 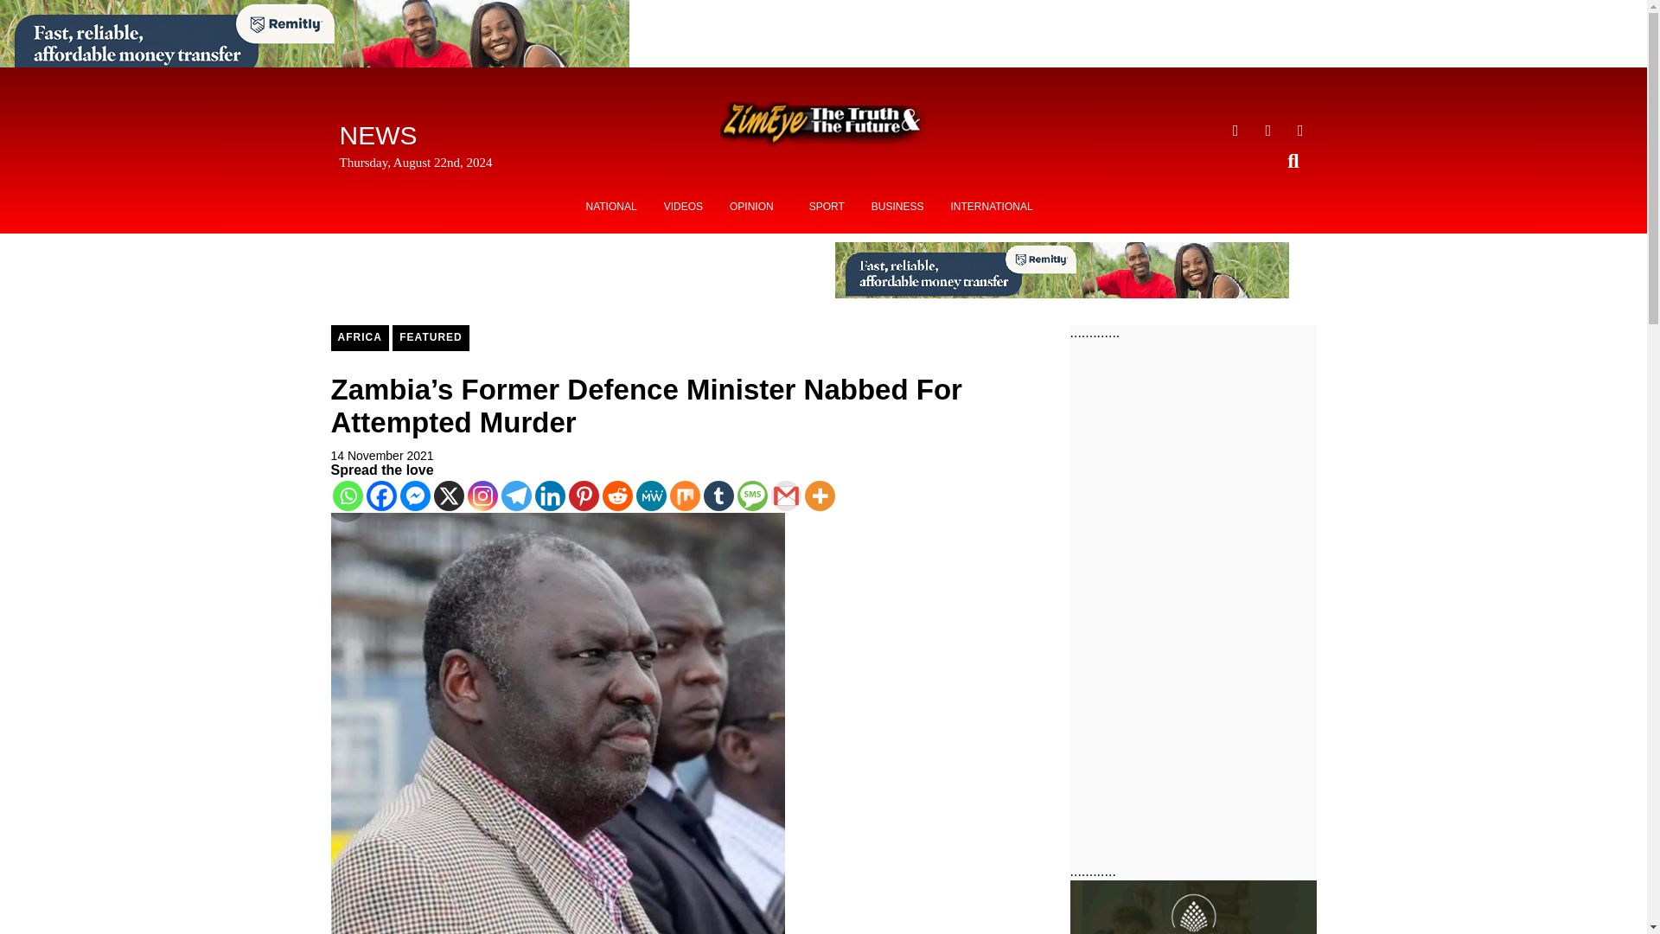 What do you see at coordinates (449, 496) in the screenshot?
I see `X` at bounding box center [449, 496].